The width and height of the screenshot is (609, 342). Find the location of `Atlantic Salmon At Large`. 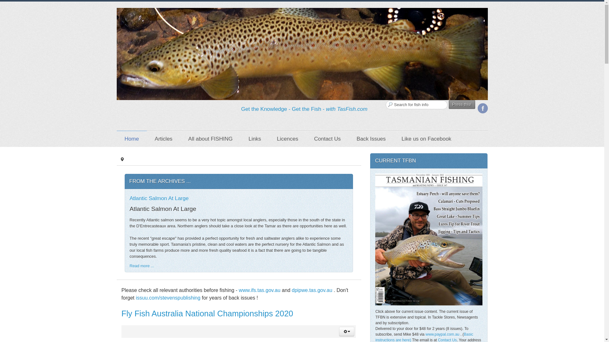

Atlantic Salmon At Large is located at coordinates (159, 198).